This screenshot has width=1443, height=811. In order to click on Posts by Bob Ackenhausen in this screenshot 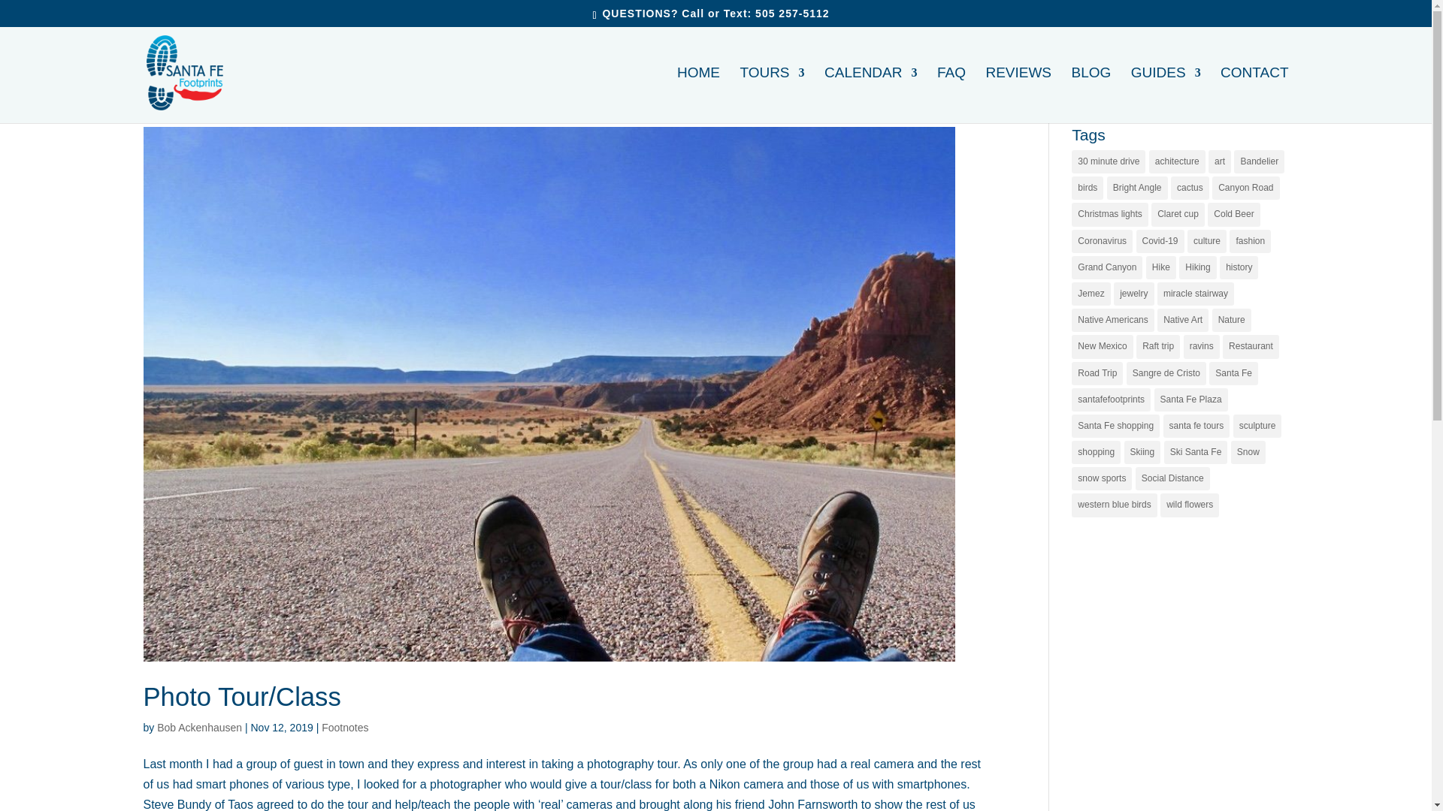, I will do `click(200, 728)`.